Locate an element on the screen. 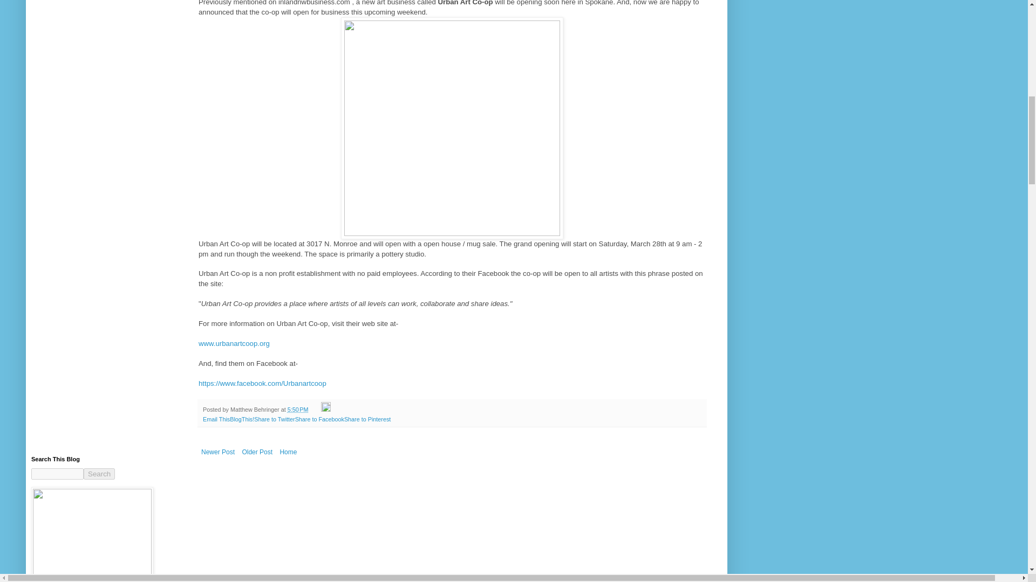  search is located at coordinates (57, 474).